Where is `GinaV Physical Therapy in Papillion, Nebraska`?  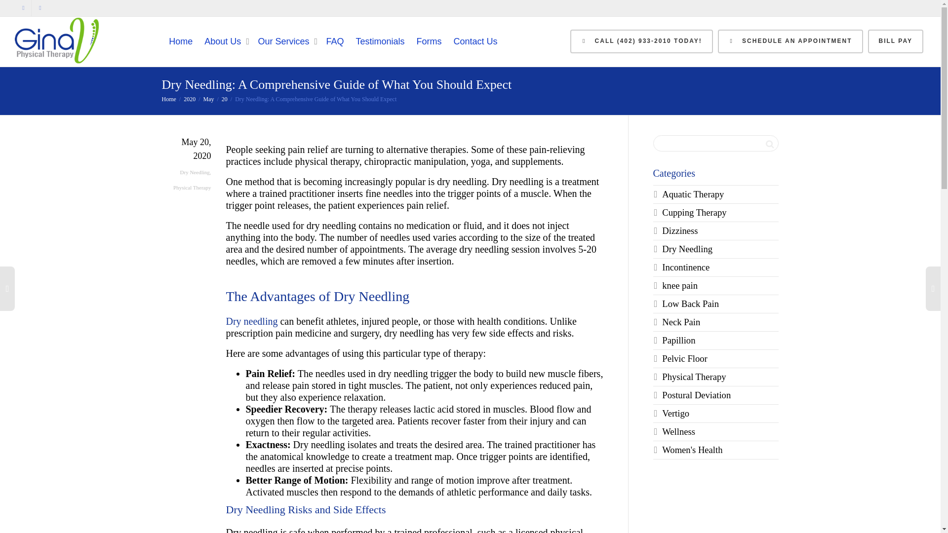
GinaV Physical Therapy in Papillion, Nebraska is located at coordinates (56, 40).